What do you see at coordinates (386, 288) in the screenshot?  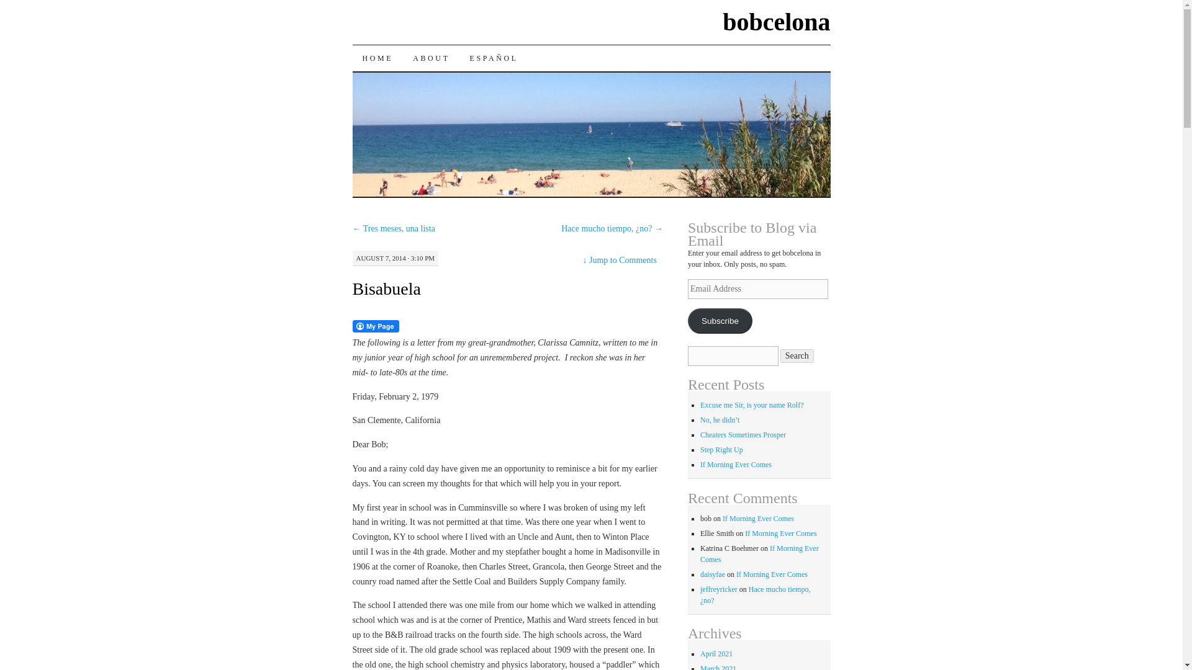 I see `Bisabuela` at bounding box center [386, 288].